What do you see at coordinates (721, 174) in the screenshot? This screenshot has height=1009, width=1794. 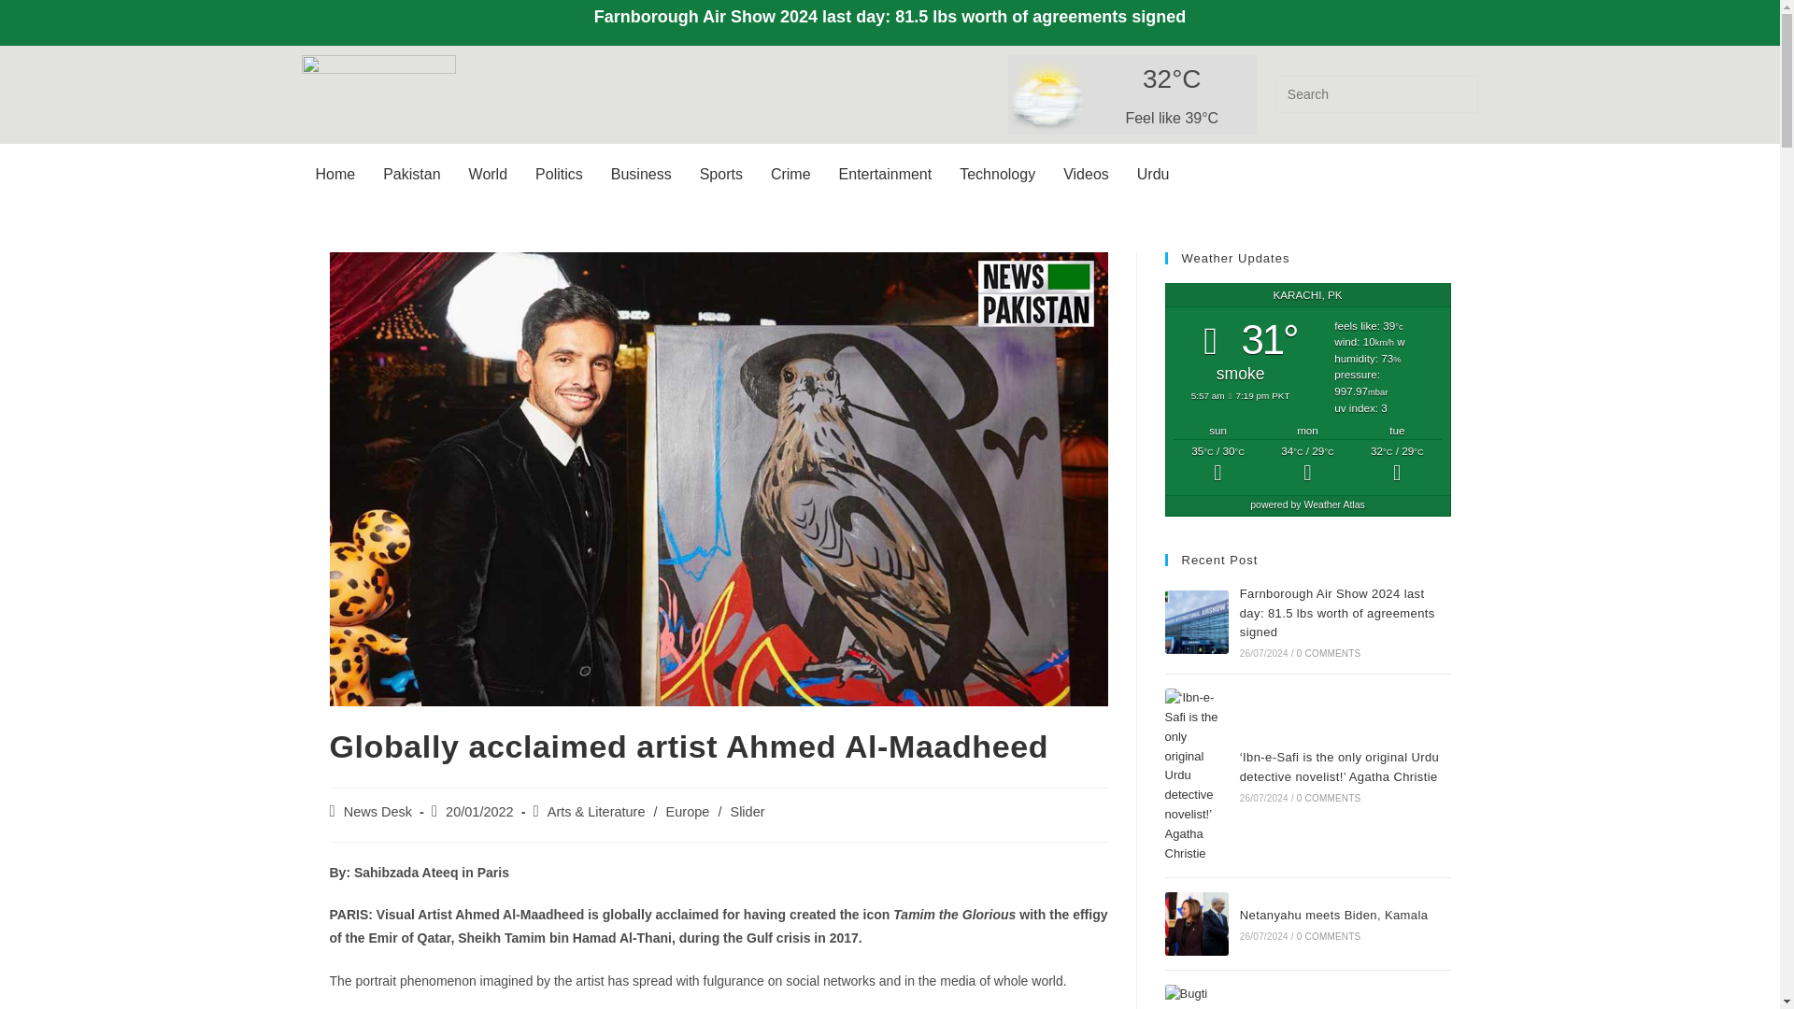 I see `Sports` at bounding box center [721, 174].